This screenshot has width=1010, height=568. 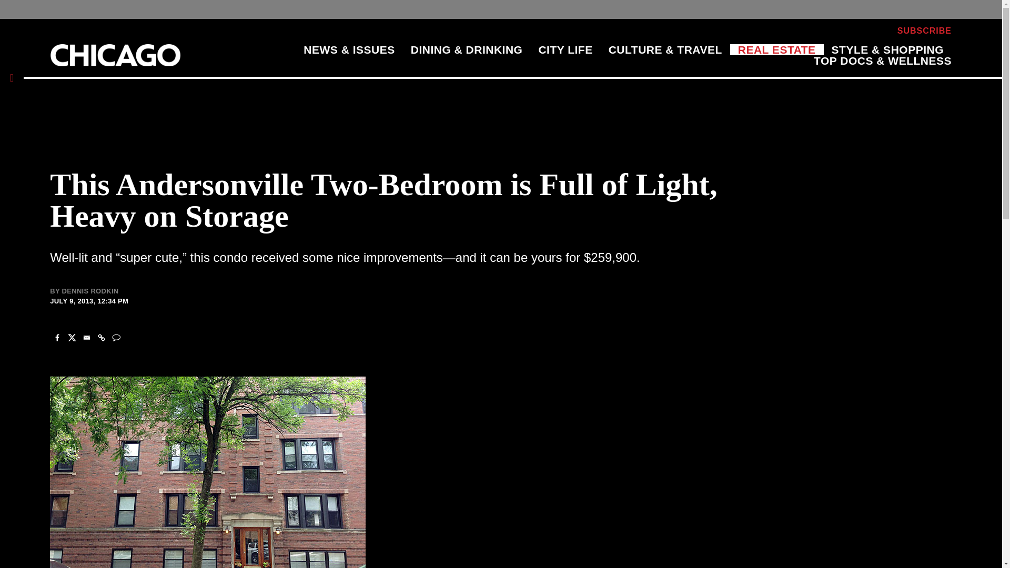 I want to click on Email, so click(x=86, y=338).